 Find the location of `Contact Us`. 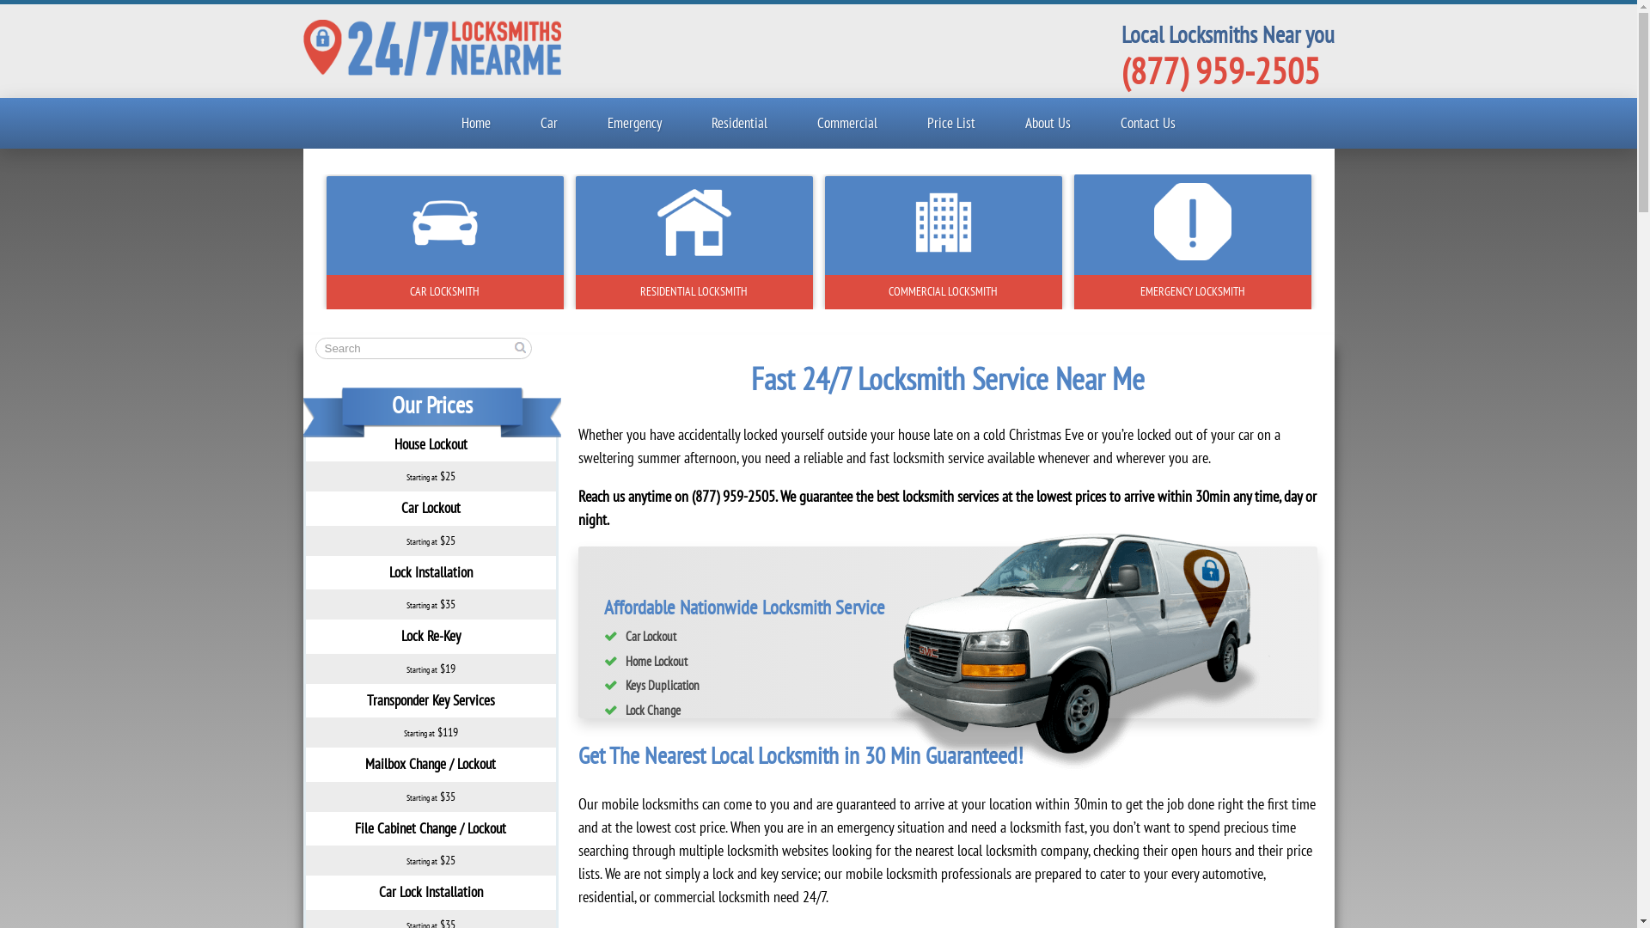

Contact Us is located at coordinates (1148, 124).